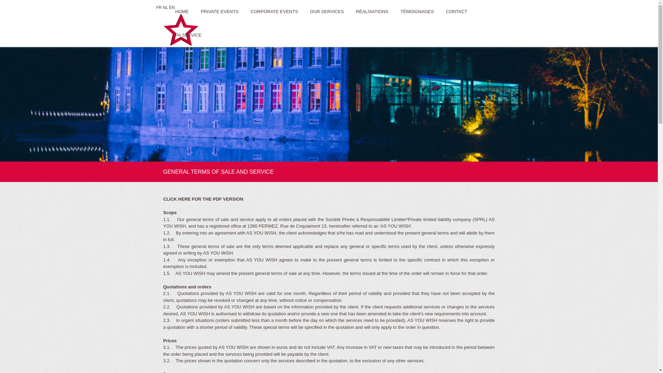 The image size is (663, 373). What do you see at coordinates (219, 284) in the screenshot?
I see `www.asyouwish.be` at bounding box center [219, 284].